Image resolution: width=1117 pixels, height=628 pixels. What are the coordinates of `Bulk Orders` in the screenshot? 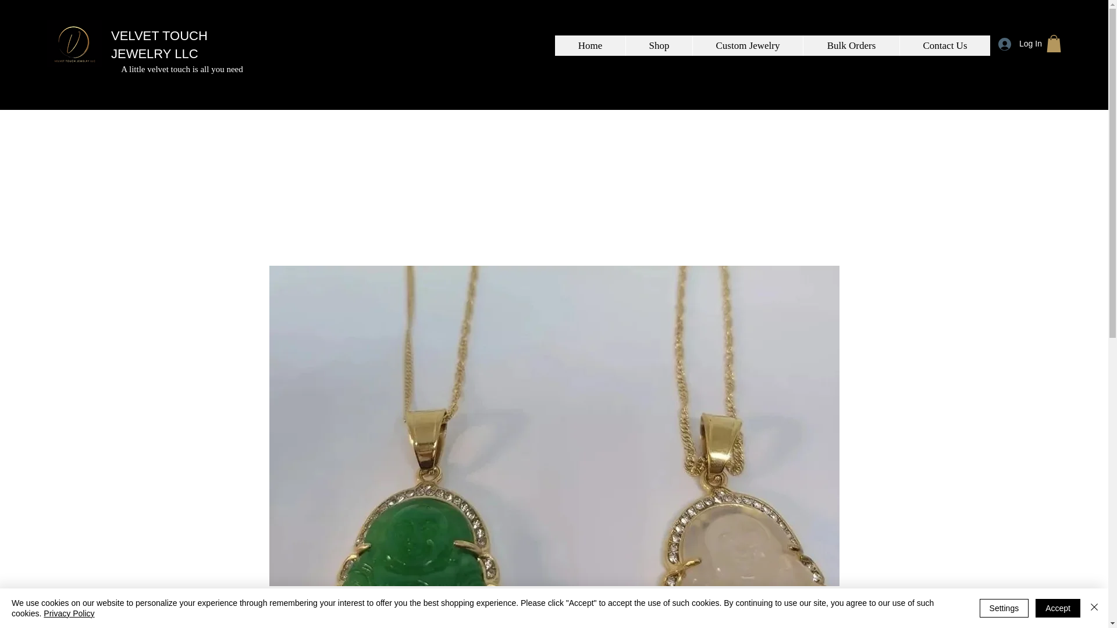 It's located at (851, 45).